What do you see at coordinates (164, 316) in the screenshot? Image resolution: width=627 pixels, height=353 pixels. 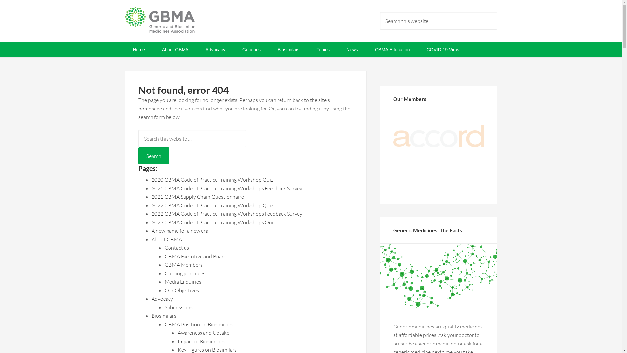 I see `Biosimilars` at bounding box center [164, 316].